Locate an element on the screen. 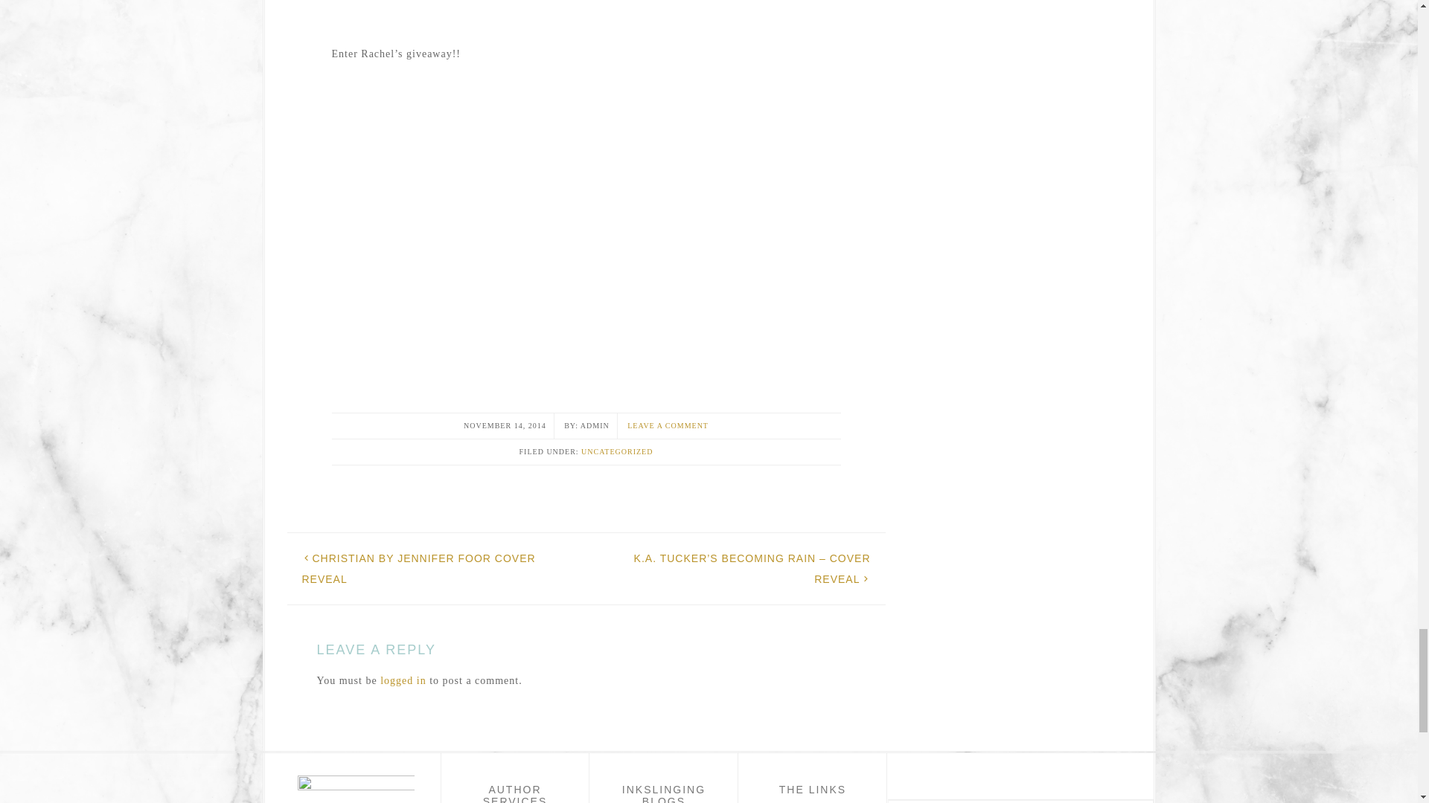 The width and height of the screenshot is (1429, 803). CHRISTIAN BY JENNIFER FOOR COVER REVEAL is located at coordinates (418, 569).